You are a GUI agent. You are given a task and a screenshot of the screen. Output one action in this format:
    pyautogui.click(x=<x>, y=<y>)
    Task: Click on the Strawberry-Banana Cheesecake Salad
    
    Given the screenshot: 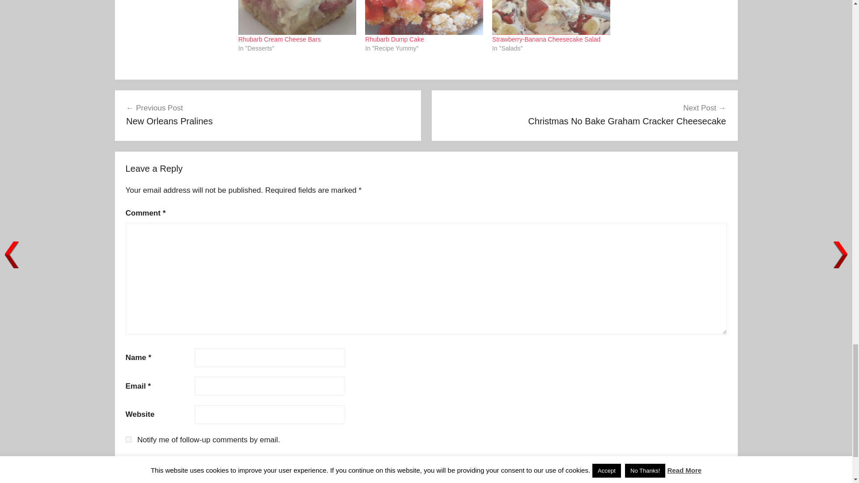 What is the action you would take?
    pyautogui.click(x=584, y=114)
    